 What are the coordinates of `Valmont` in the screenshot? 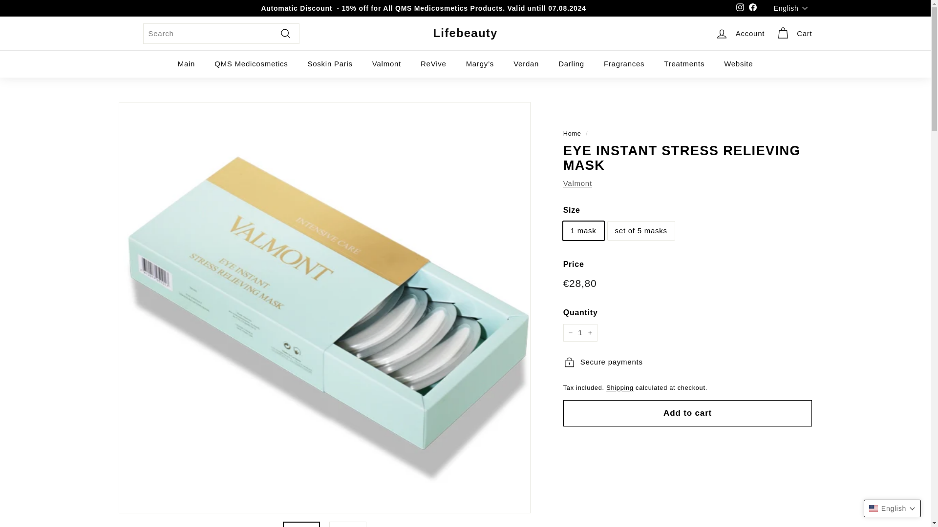 It's located at (577, 183).